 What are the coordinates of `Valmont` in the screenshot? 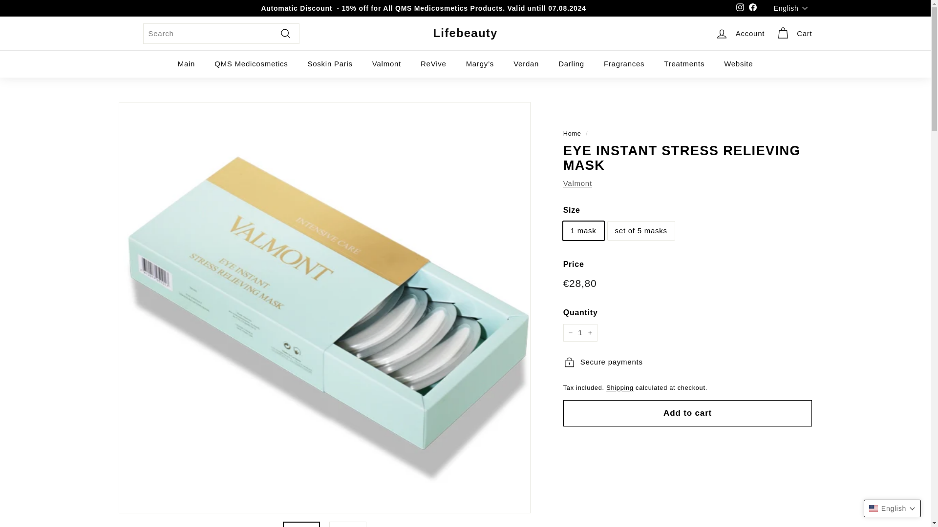 It's located at (577, 183).